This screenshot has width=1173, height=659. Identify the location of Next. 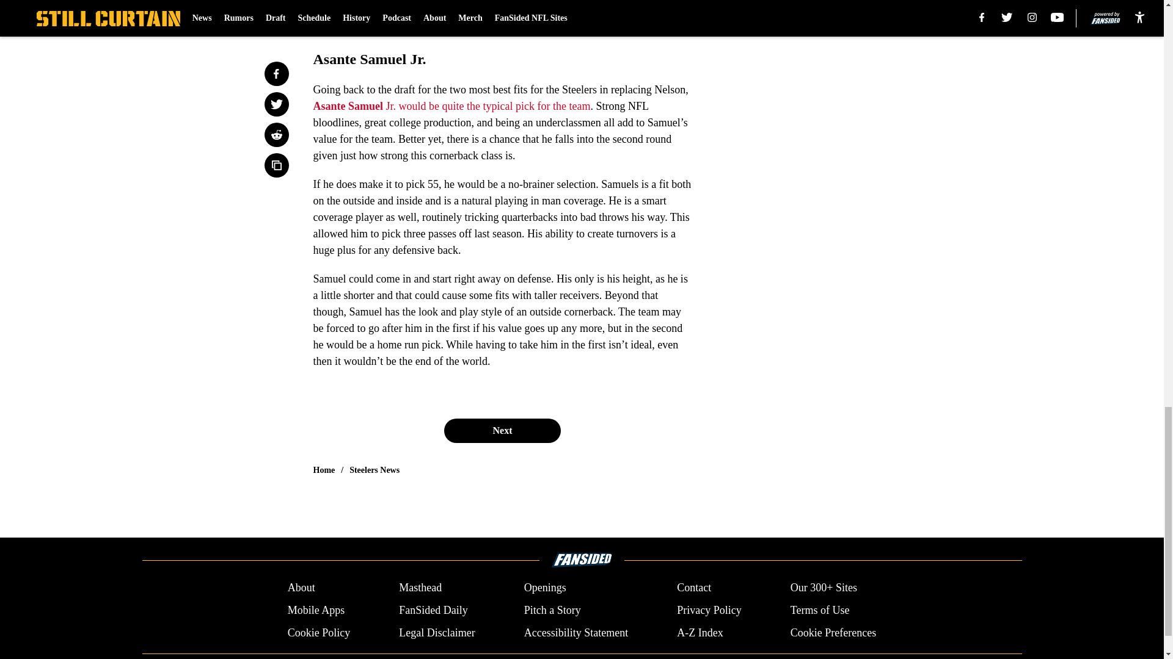
(502, 430).